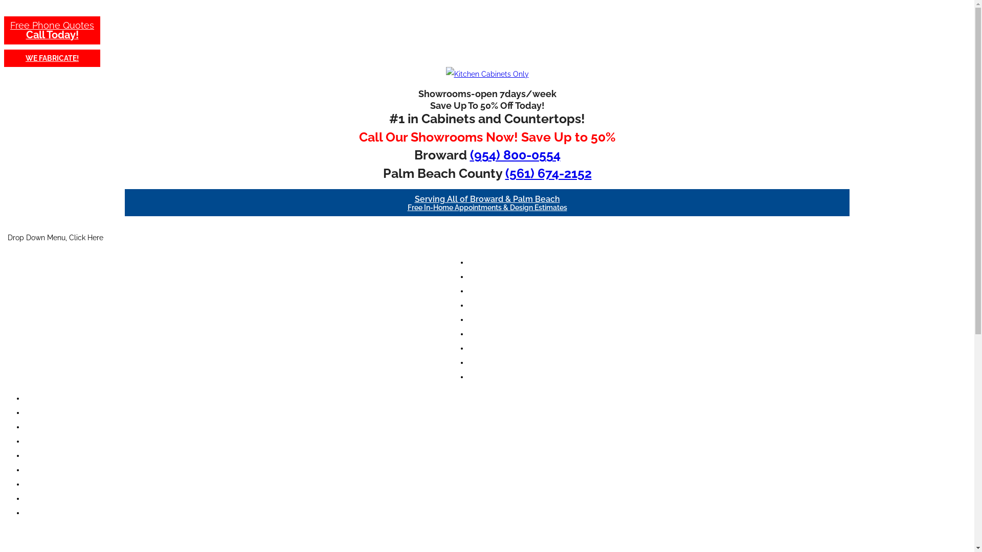  I want to click on Contact, so click(38, 513).